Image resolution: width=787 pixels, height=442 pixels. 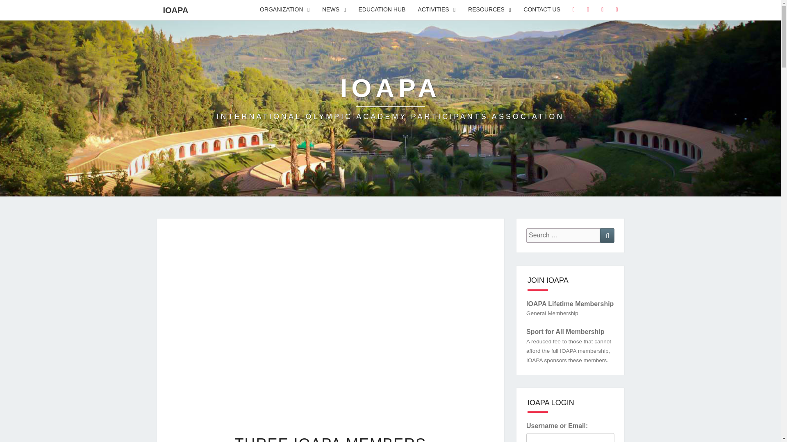 I want to click on CONTACT US, so click(x=542, y=10).